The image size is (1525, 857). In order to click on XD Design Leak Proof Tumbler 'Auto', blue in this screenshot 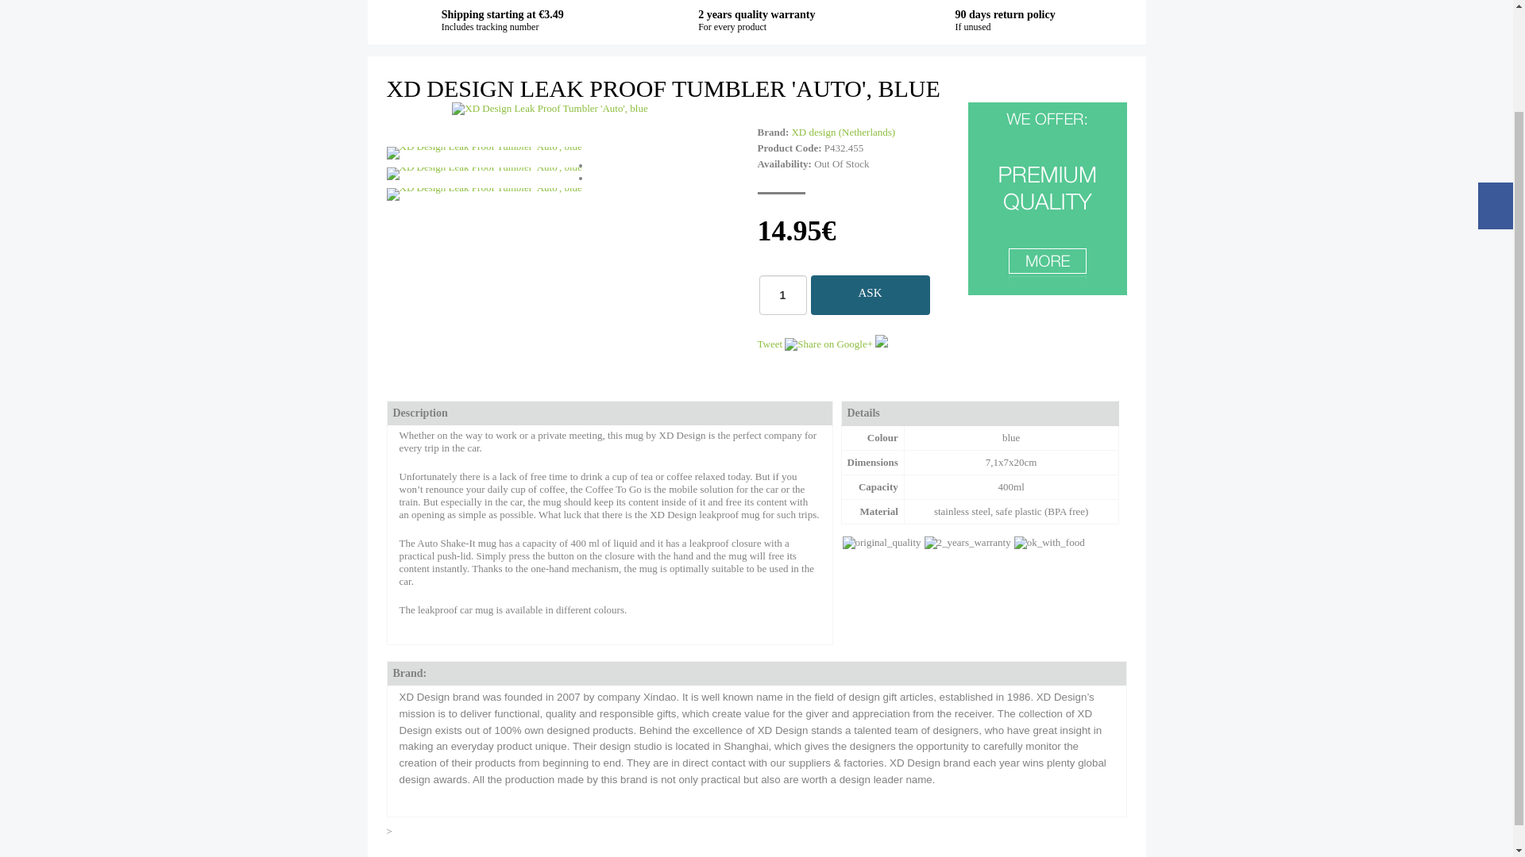, I will do `click(483, 152)`.